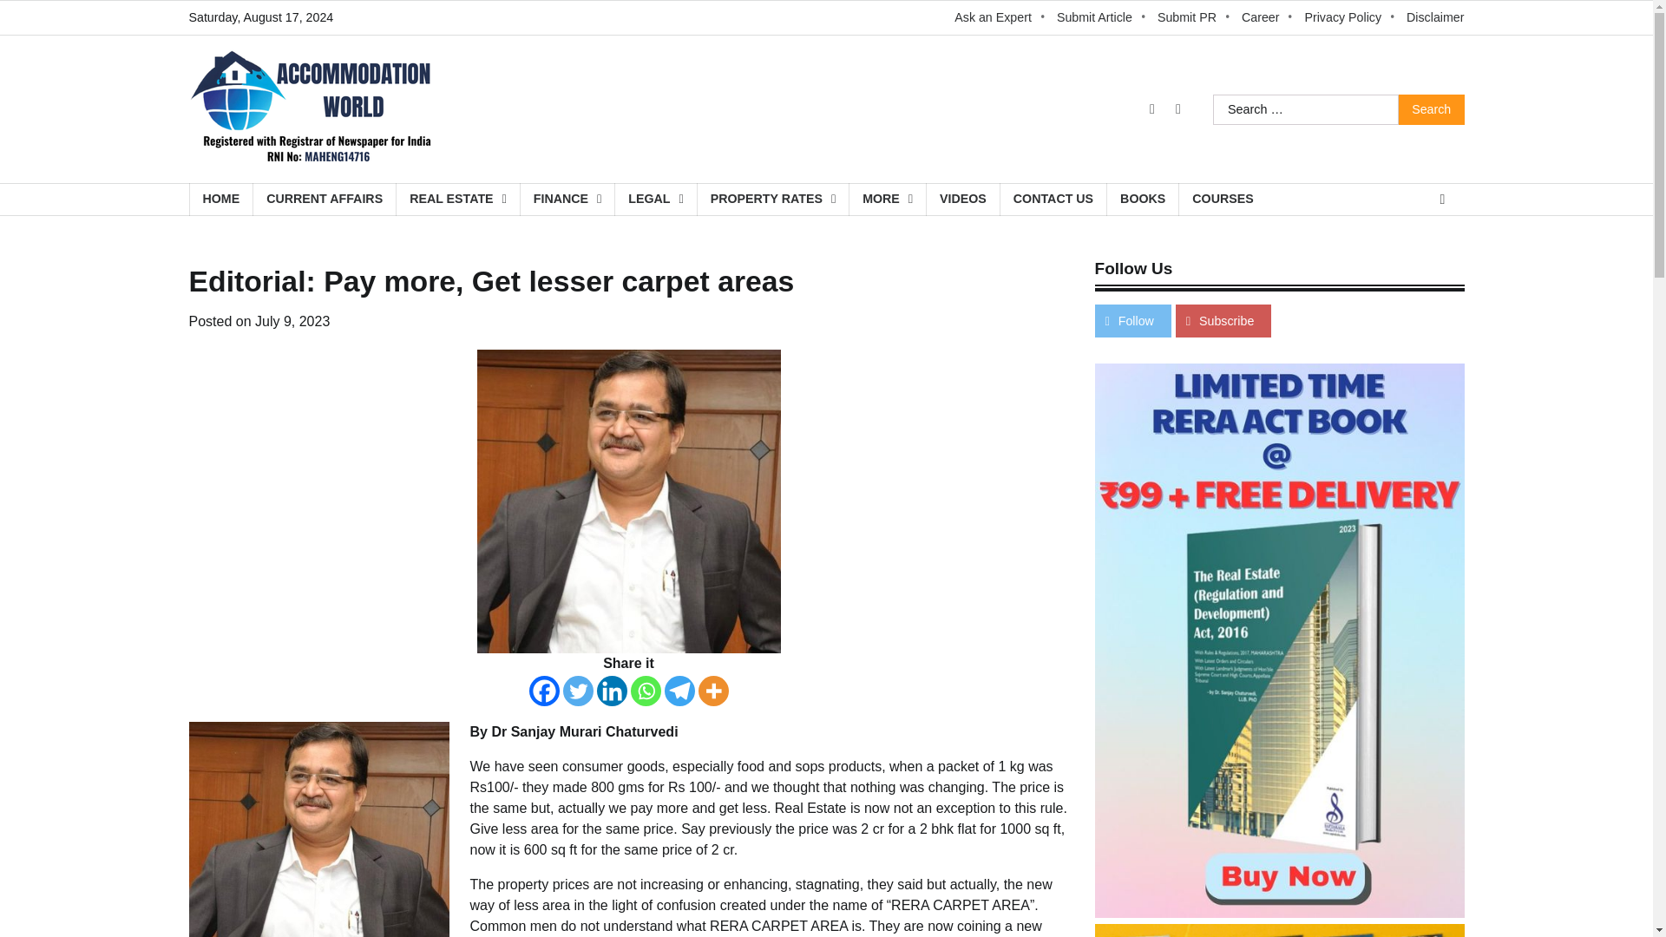 This screenshot has width=1666, height=937. What do you see at coordinates (1177, 109) in the screenshot?
I see `youtube` at bounding box center [1177, 109].